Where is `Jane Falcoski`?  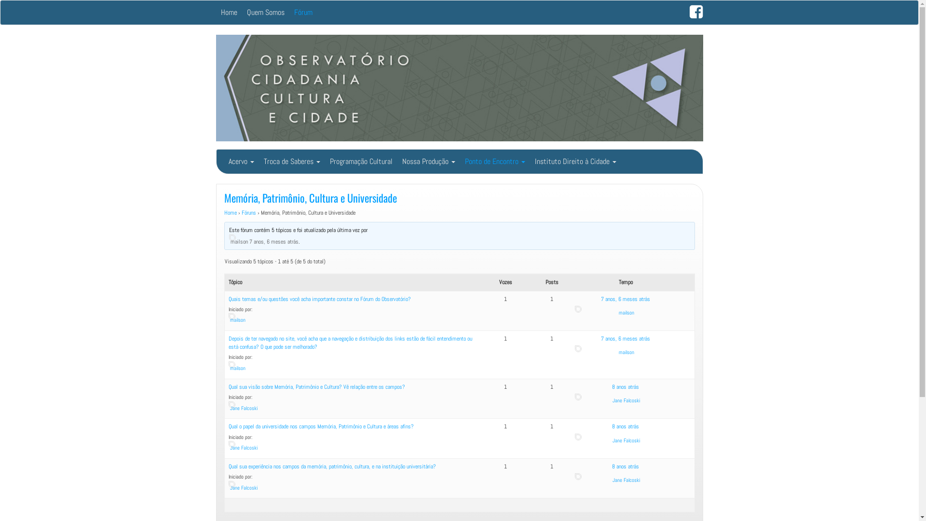
Jane Falcoski is located at coordinates (243, 408).